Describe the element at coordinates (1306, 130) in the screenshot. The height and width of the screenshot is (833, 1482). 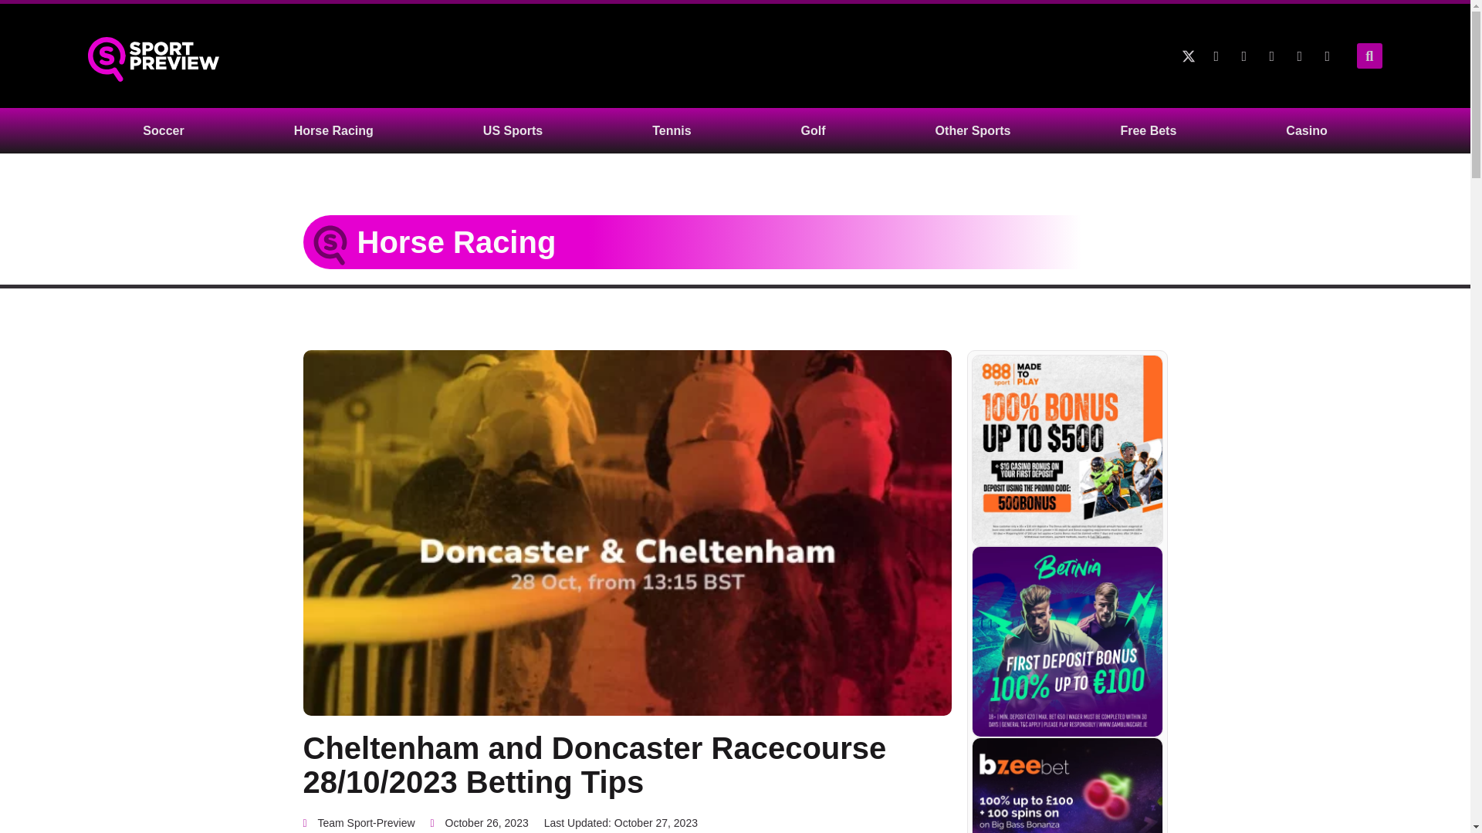
I see `Casino` at that location.